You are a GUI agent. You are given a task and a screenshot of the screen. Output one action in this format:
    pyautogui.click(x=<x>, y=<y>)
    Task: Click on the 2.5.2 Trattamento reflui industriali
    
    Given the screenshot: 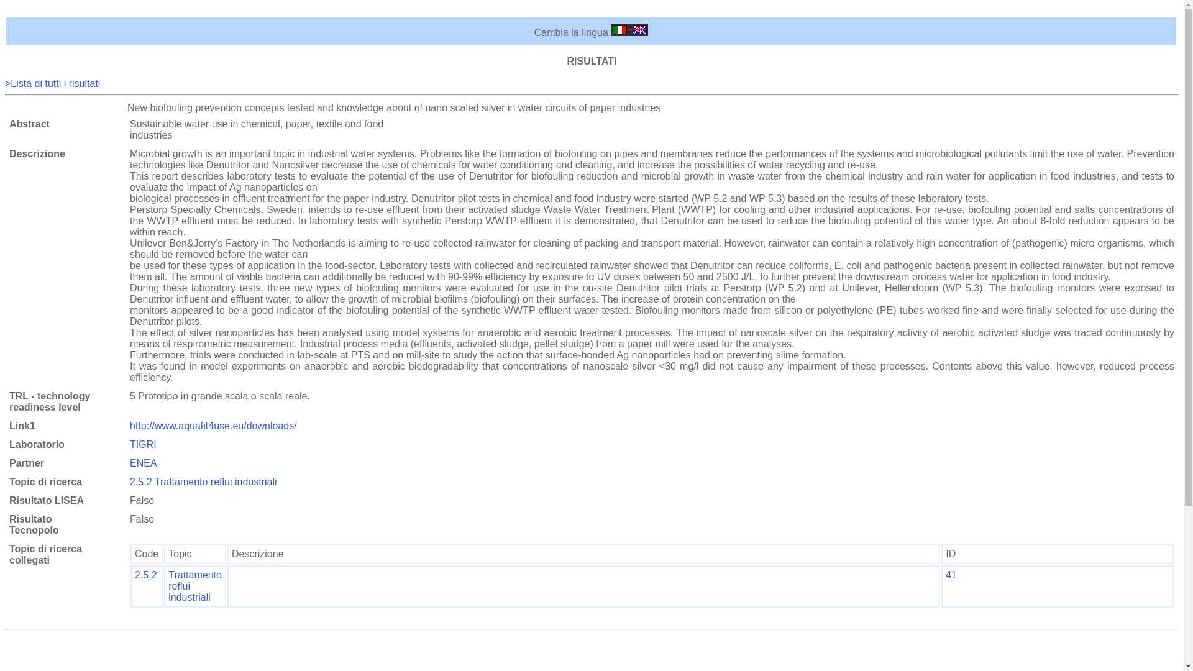 What is the action you would take?
    pyautogui.click(x=203, y=482)
    